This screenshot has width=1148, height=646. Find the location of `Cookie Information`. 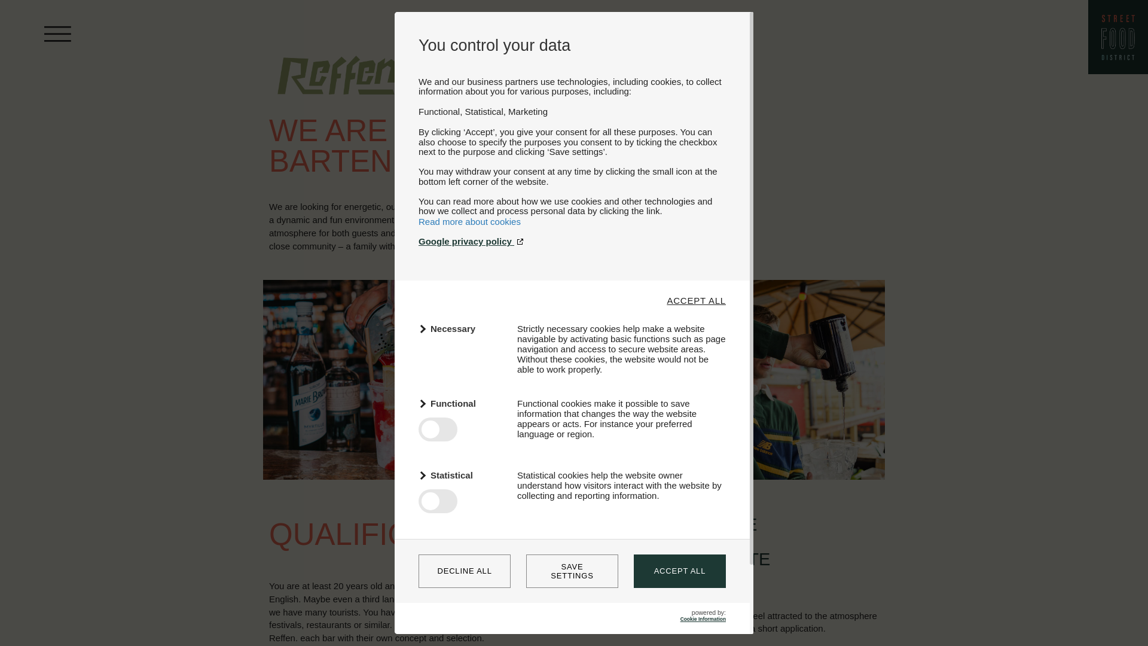

Cookie Information is located at coordinates (703, 619).